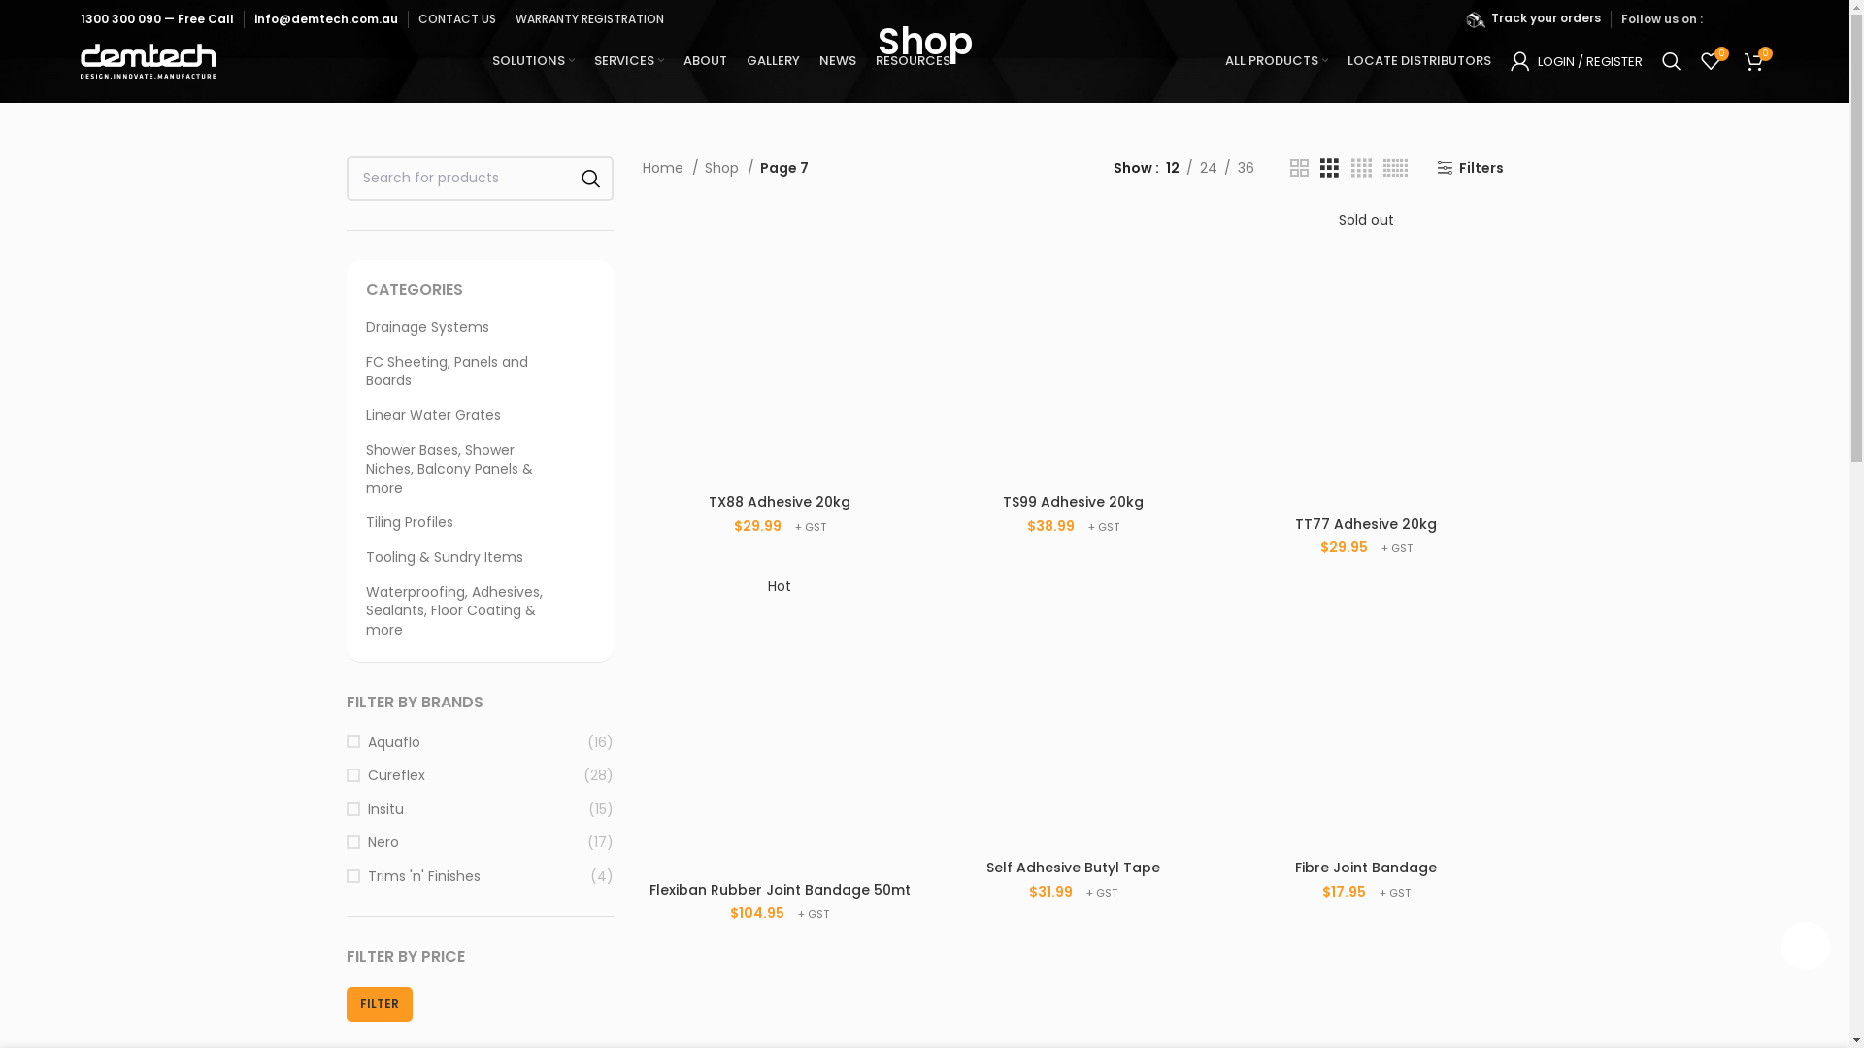 The width and height of the screenshot is (1864, 1048). Describe the element at coordinates (532, 61) in the screenshot. I see `SOLUTIONS` at that location.